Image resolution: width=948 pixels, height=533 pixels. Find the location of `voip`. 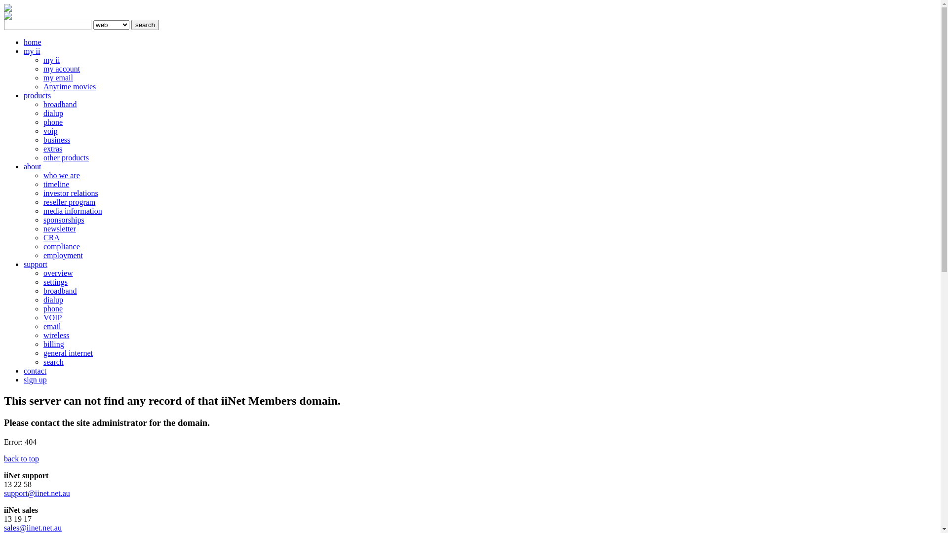

voip is located at coordinates (50, 131).